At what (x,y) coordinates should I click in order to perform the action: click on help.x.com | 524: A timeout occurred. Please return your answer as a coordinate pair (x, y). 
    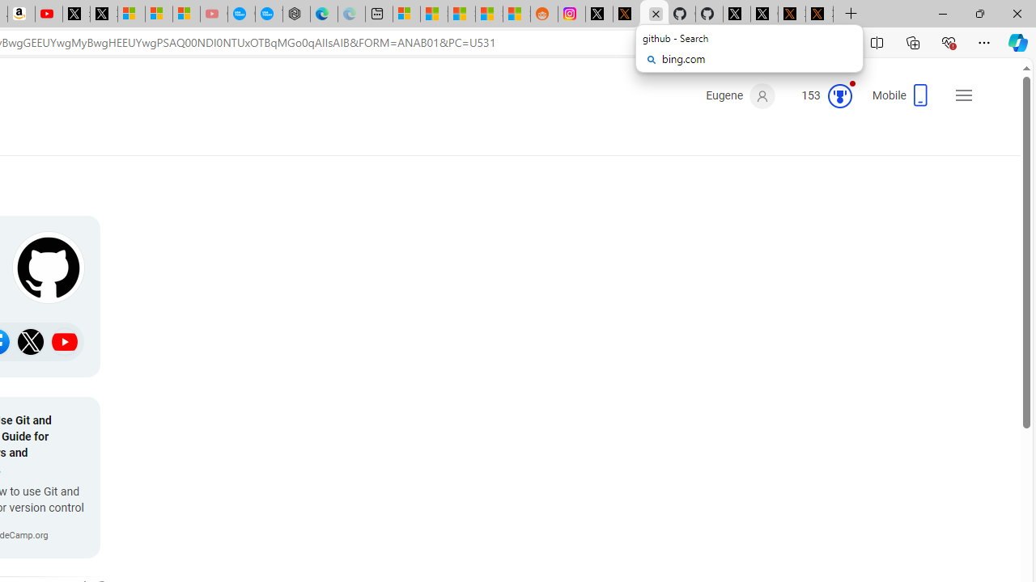
    Looking at the image, I should click on (626, 15).